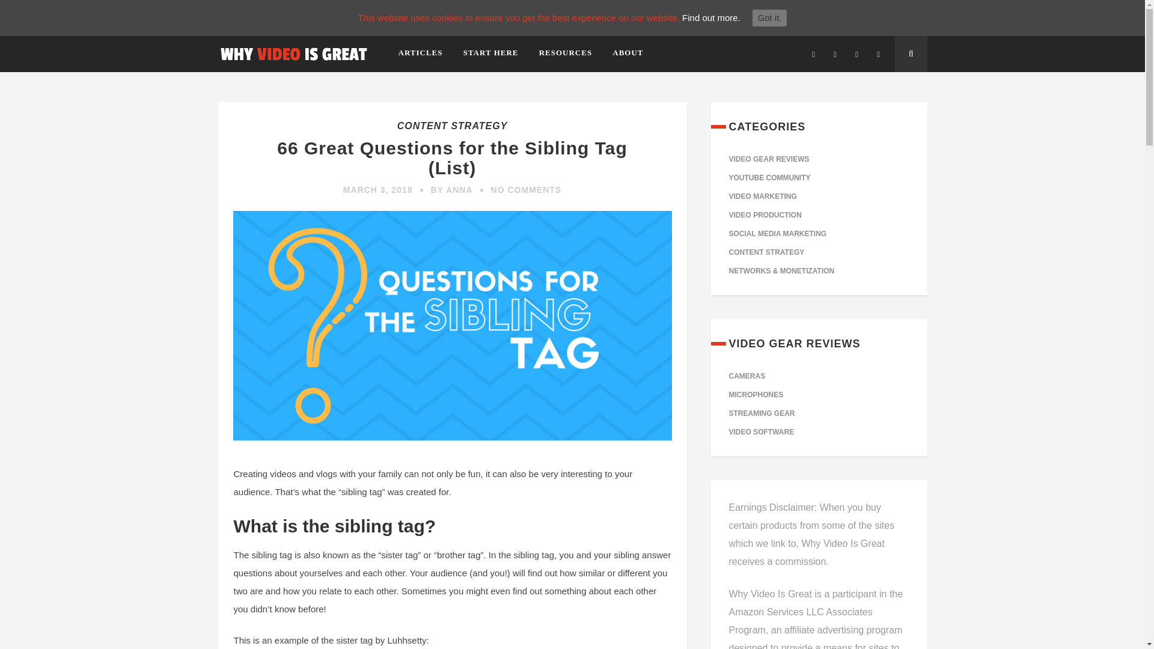  Describe the element at coordinates (452, 126) in the screenshot. I see `CONTENT STRATEGY` at that location.